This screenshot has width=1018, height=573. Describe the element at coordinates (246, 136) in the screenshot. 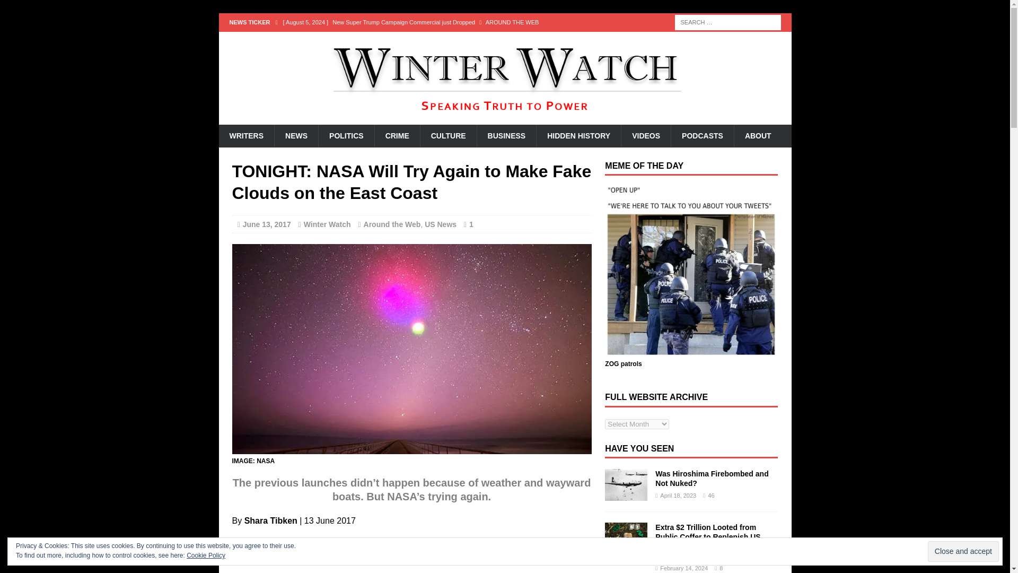

I see `WRITERS` at that location.